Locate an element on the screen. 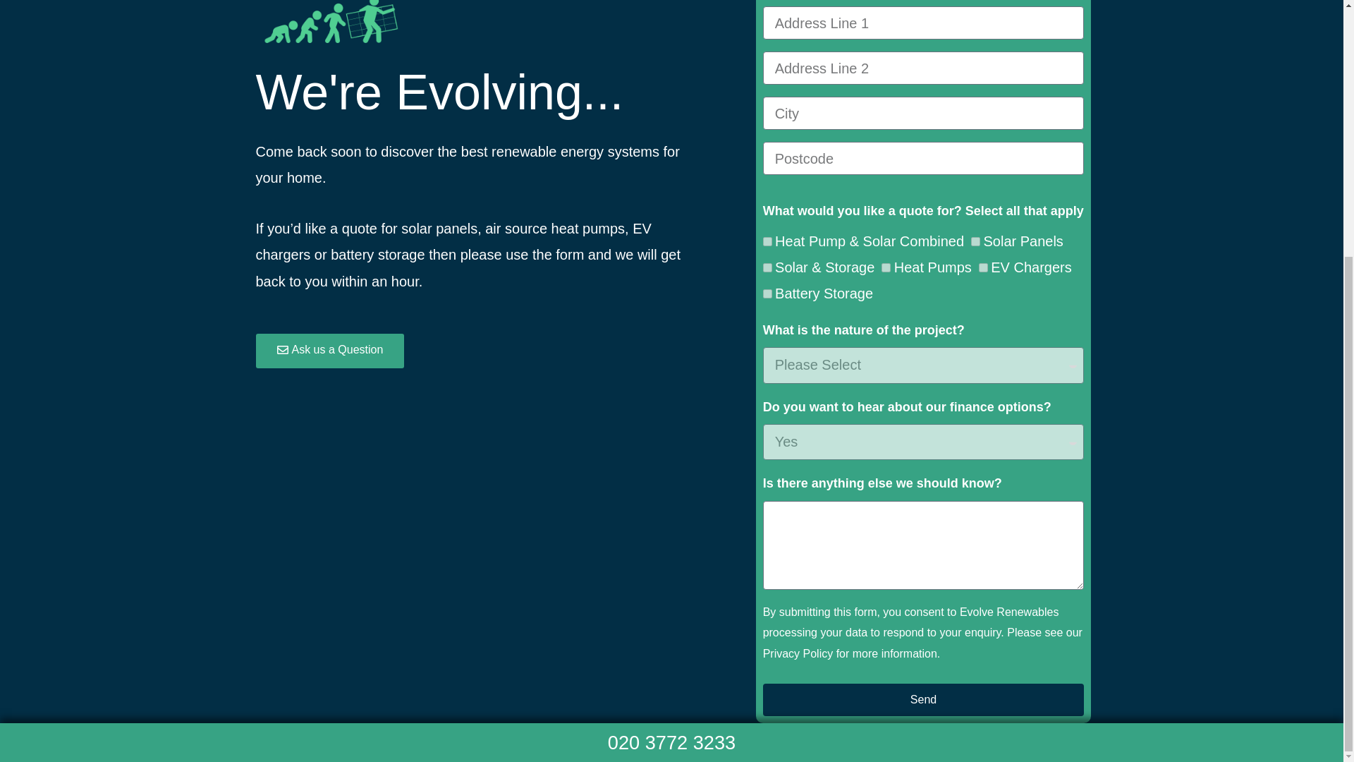  Battery Storage is located at coordinates (767, 294).